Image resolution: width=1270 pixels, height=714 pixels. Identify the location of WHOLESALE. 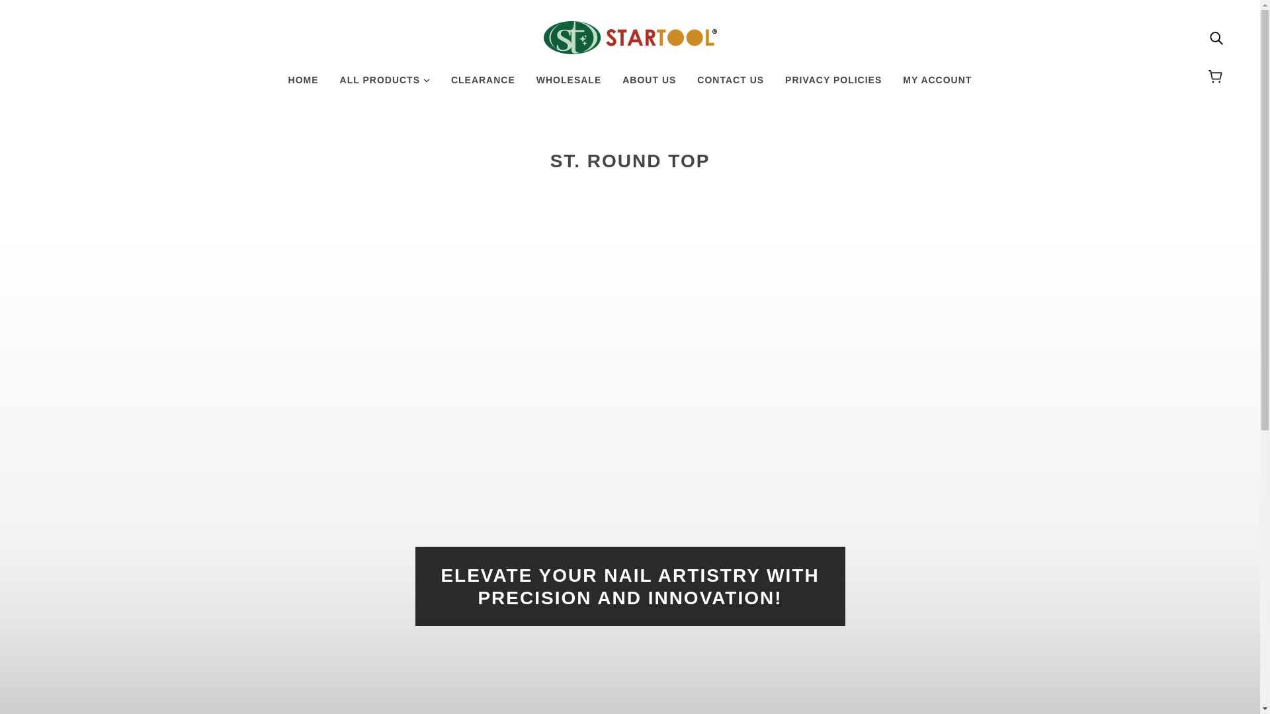
(569, 85).